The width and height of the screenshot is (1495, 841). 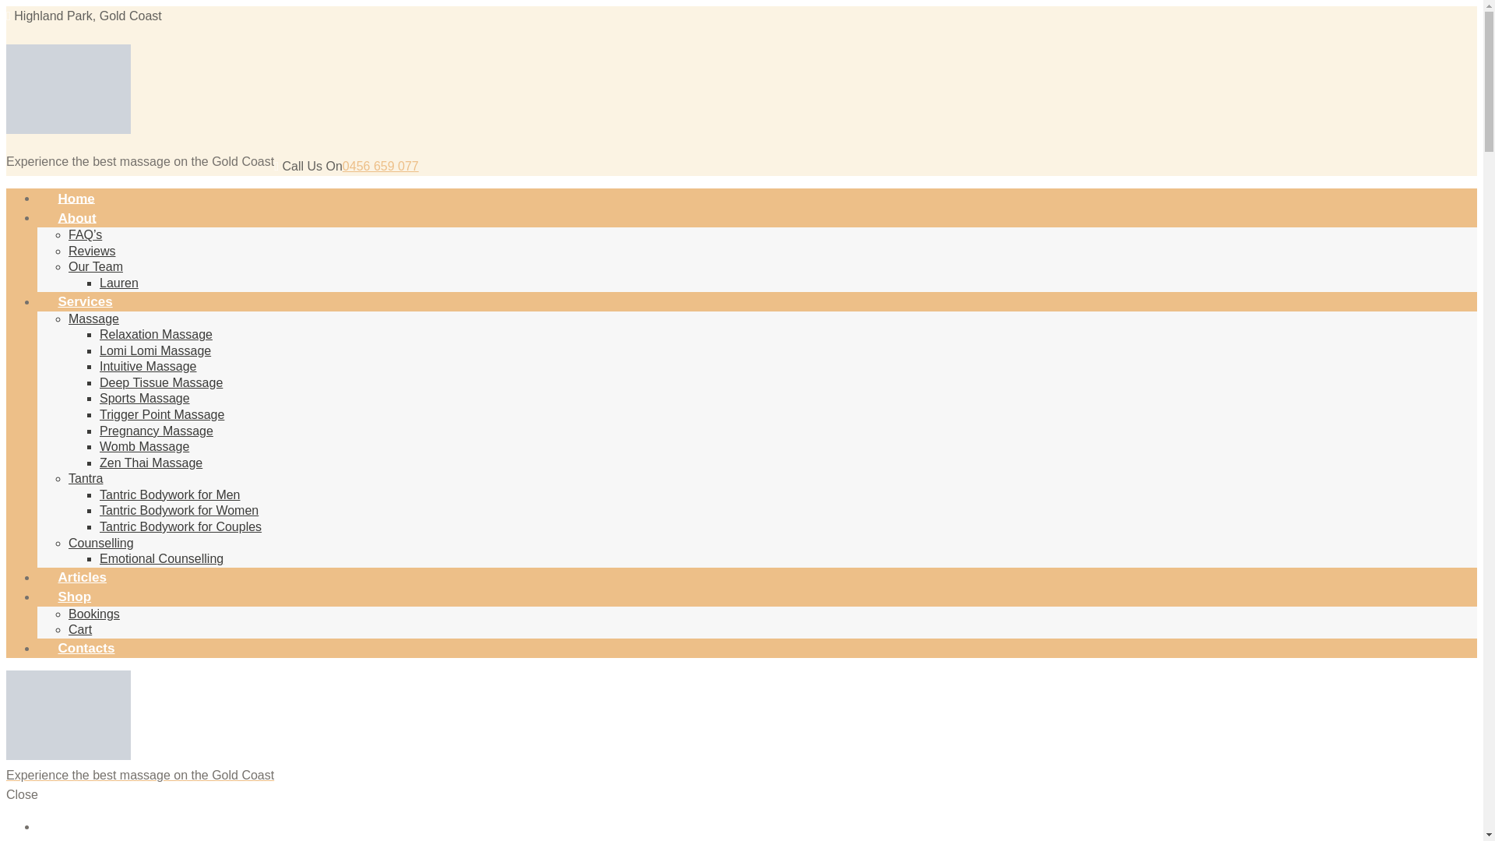 I want to click on 0456 659 077, so click(x=381, y=167).